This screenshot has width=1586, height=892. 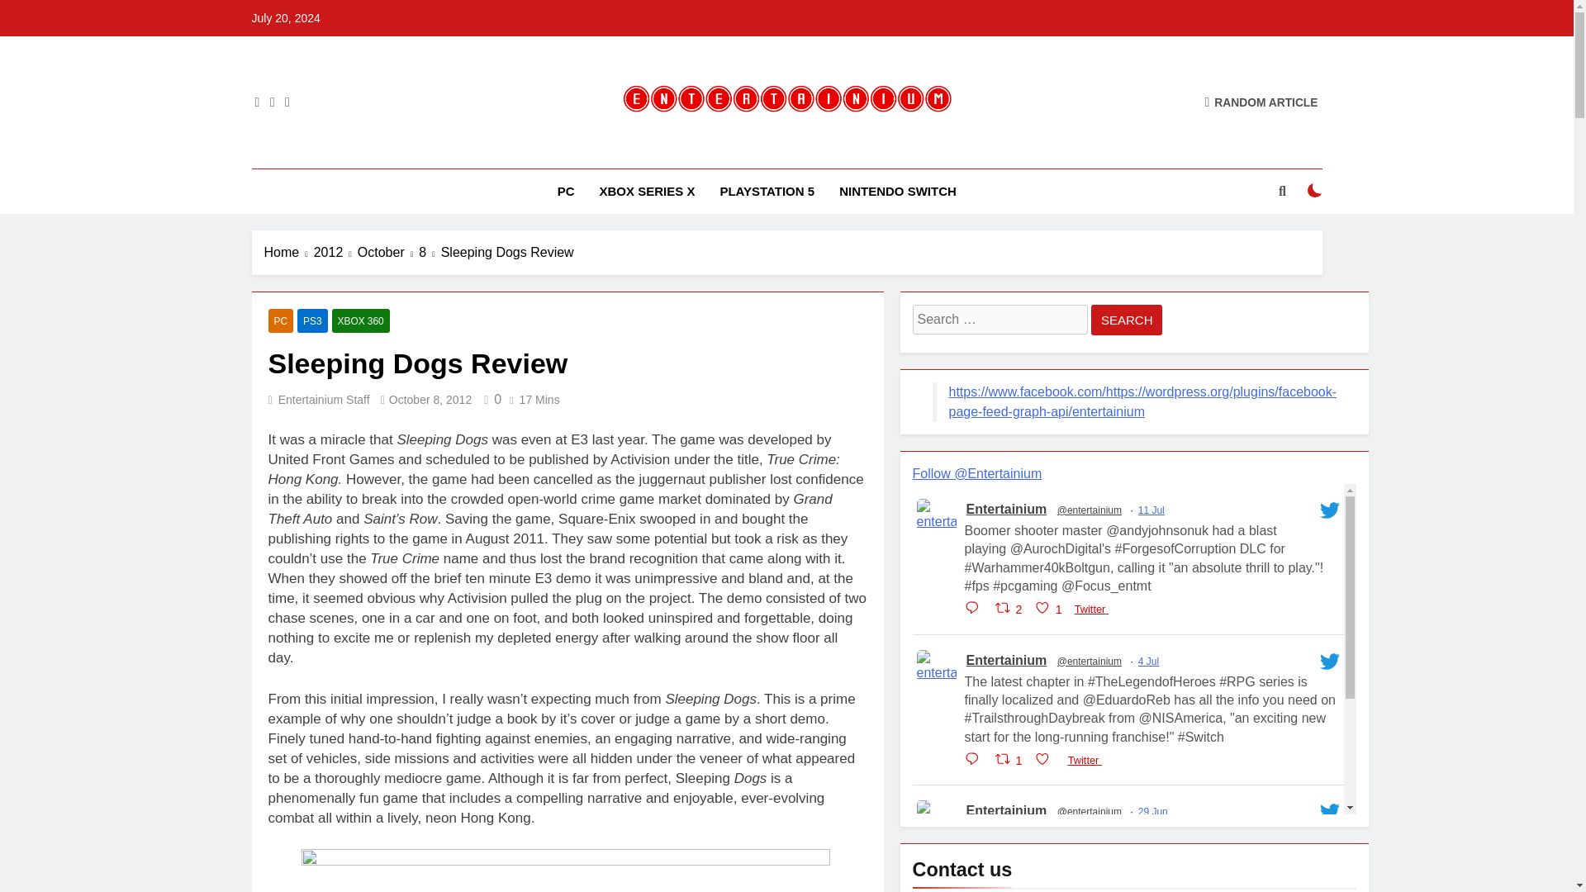 I want to click on Search, so click(x=1127, y=320).